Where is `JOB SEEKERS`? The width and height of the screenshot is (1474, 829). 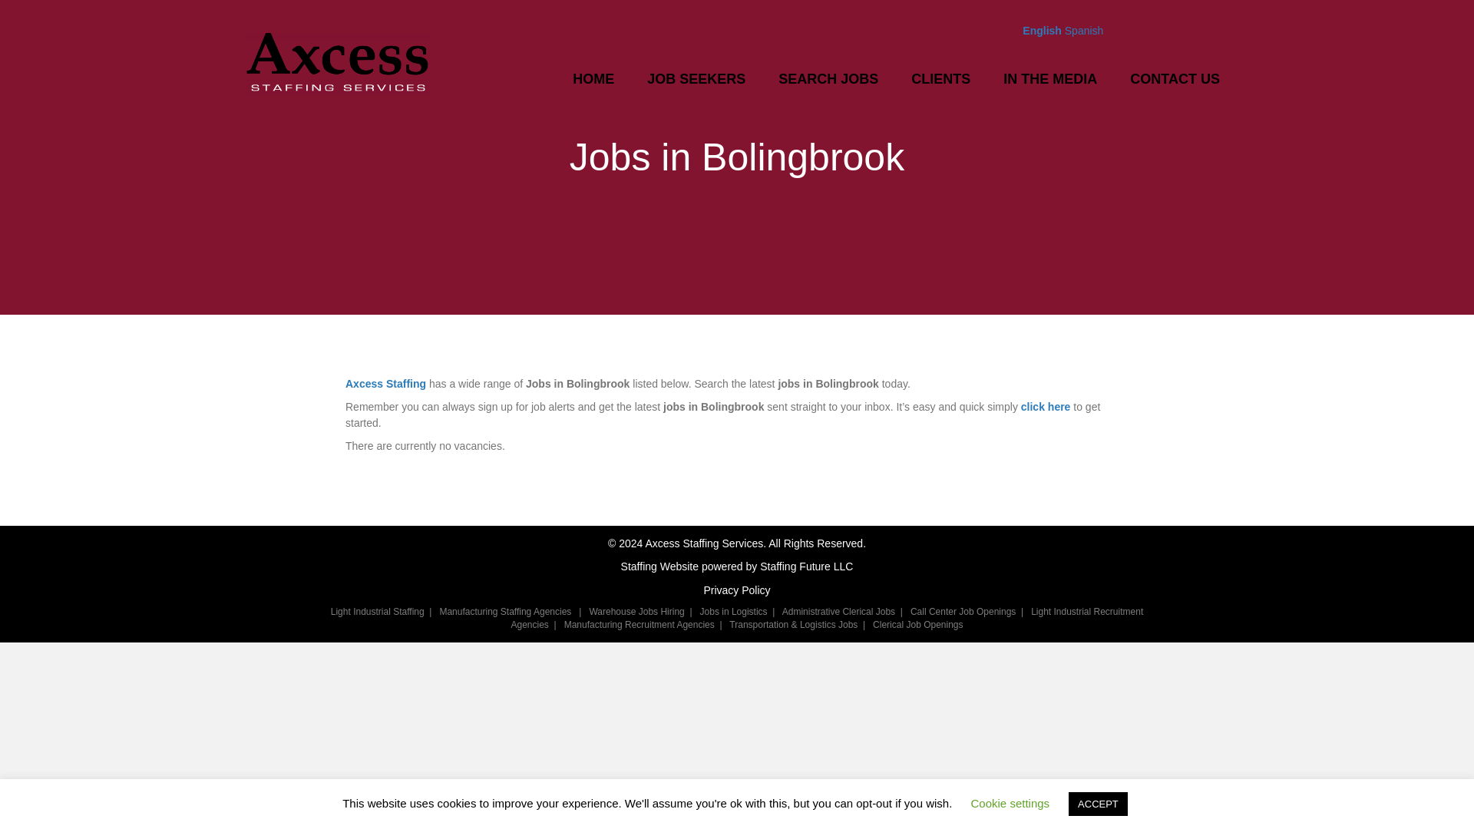 JOB SEEKERS is located at coordinates (696, 78).